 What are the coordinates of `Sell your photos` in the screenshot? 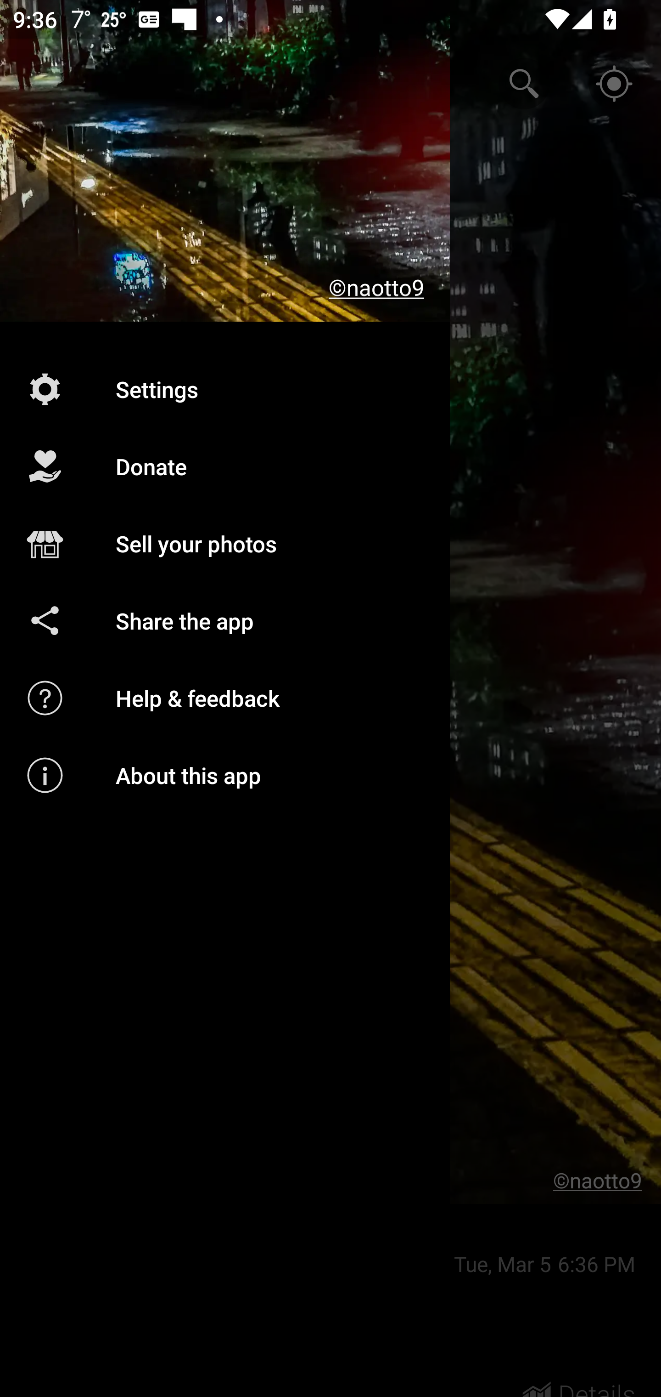 It's located at (225, 544).